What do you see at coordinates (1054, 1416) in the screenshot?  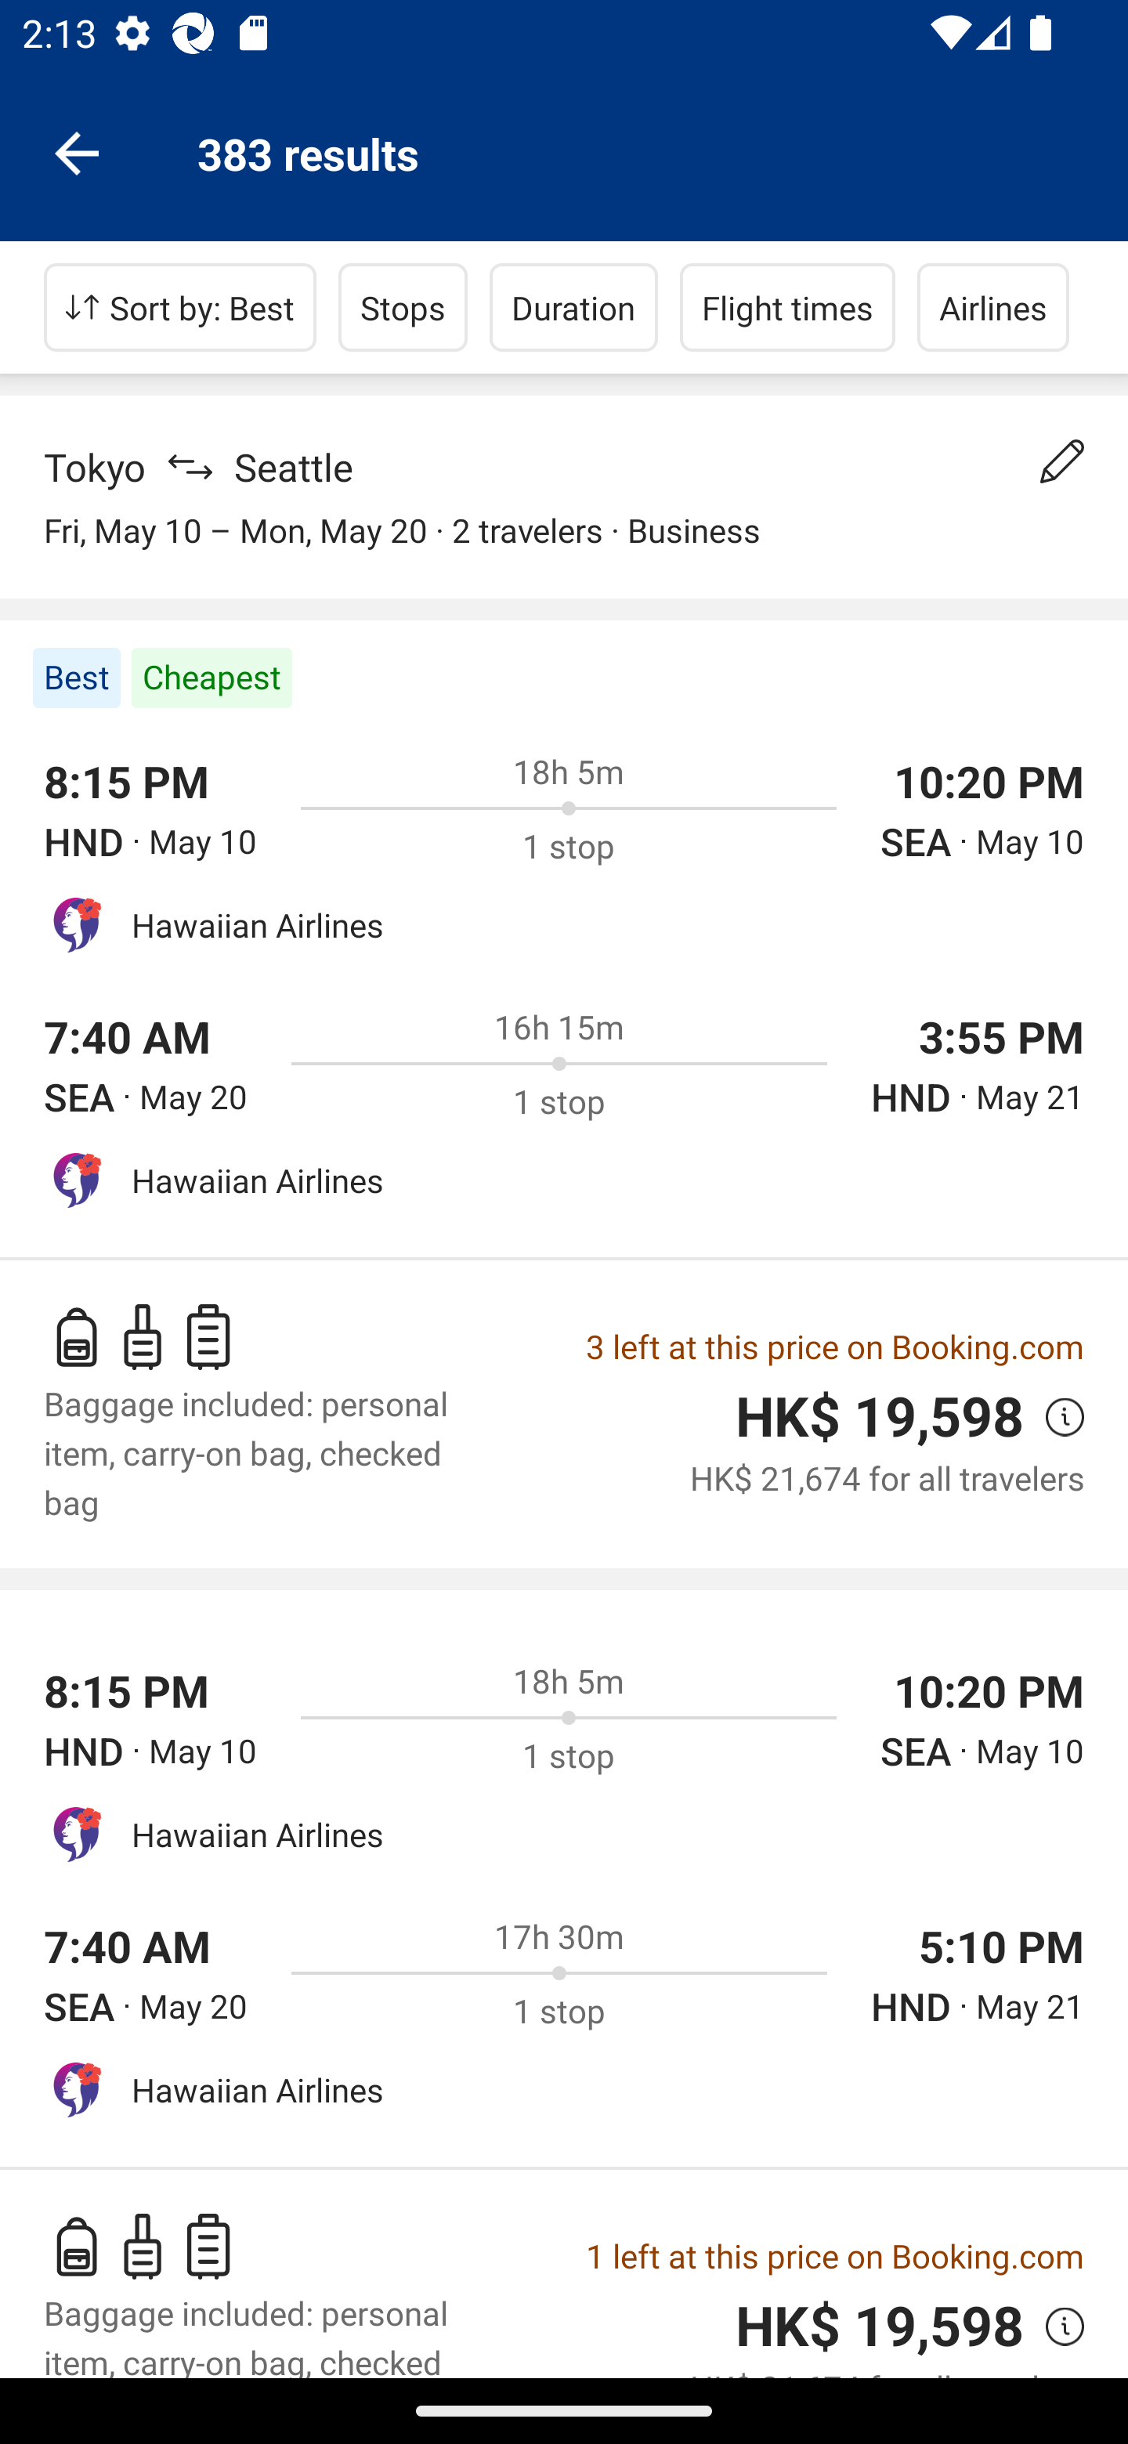 I see `view price details, opens a pop-up` at bounding box center [1054, 1416].